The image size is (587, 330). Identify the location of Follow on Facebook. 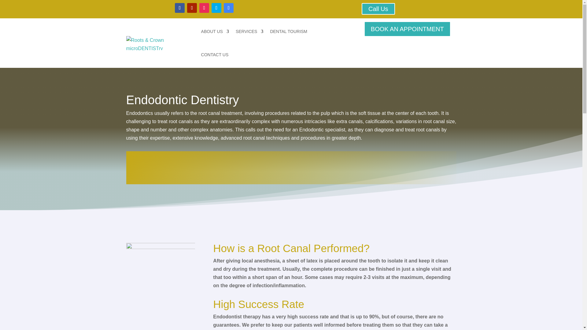
(180, 8).